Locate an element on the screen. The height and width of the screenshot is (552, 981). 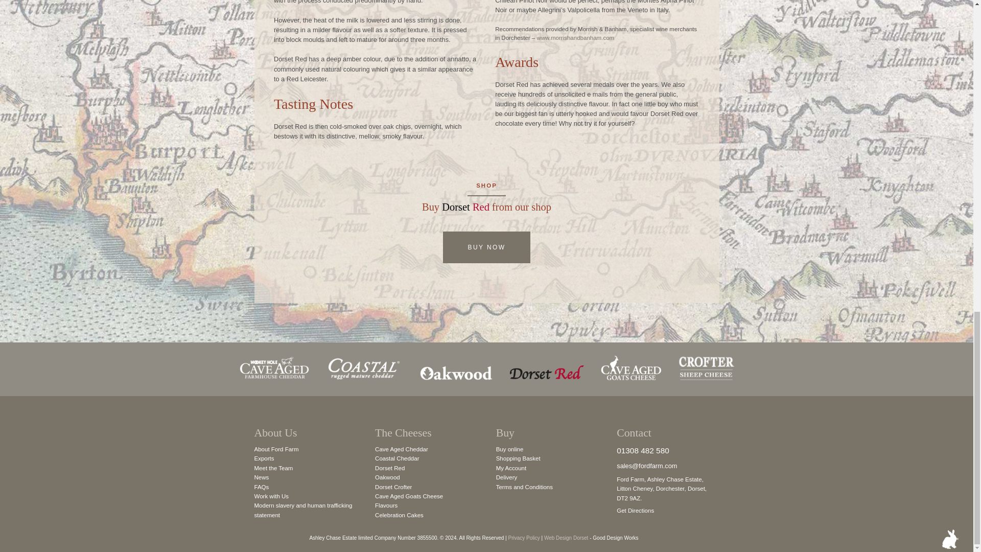
News is located at coordinates (262, 477).